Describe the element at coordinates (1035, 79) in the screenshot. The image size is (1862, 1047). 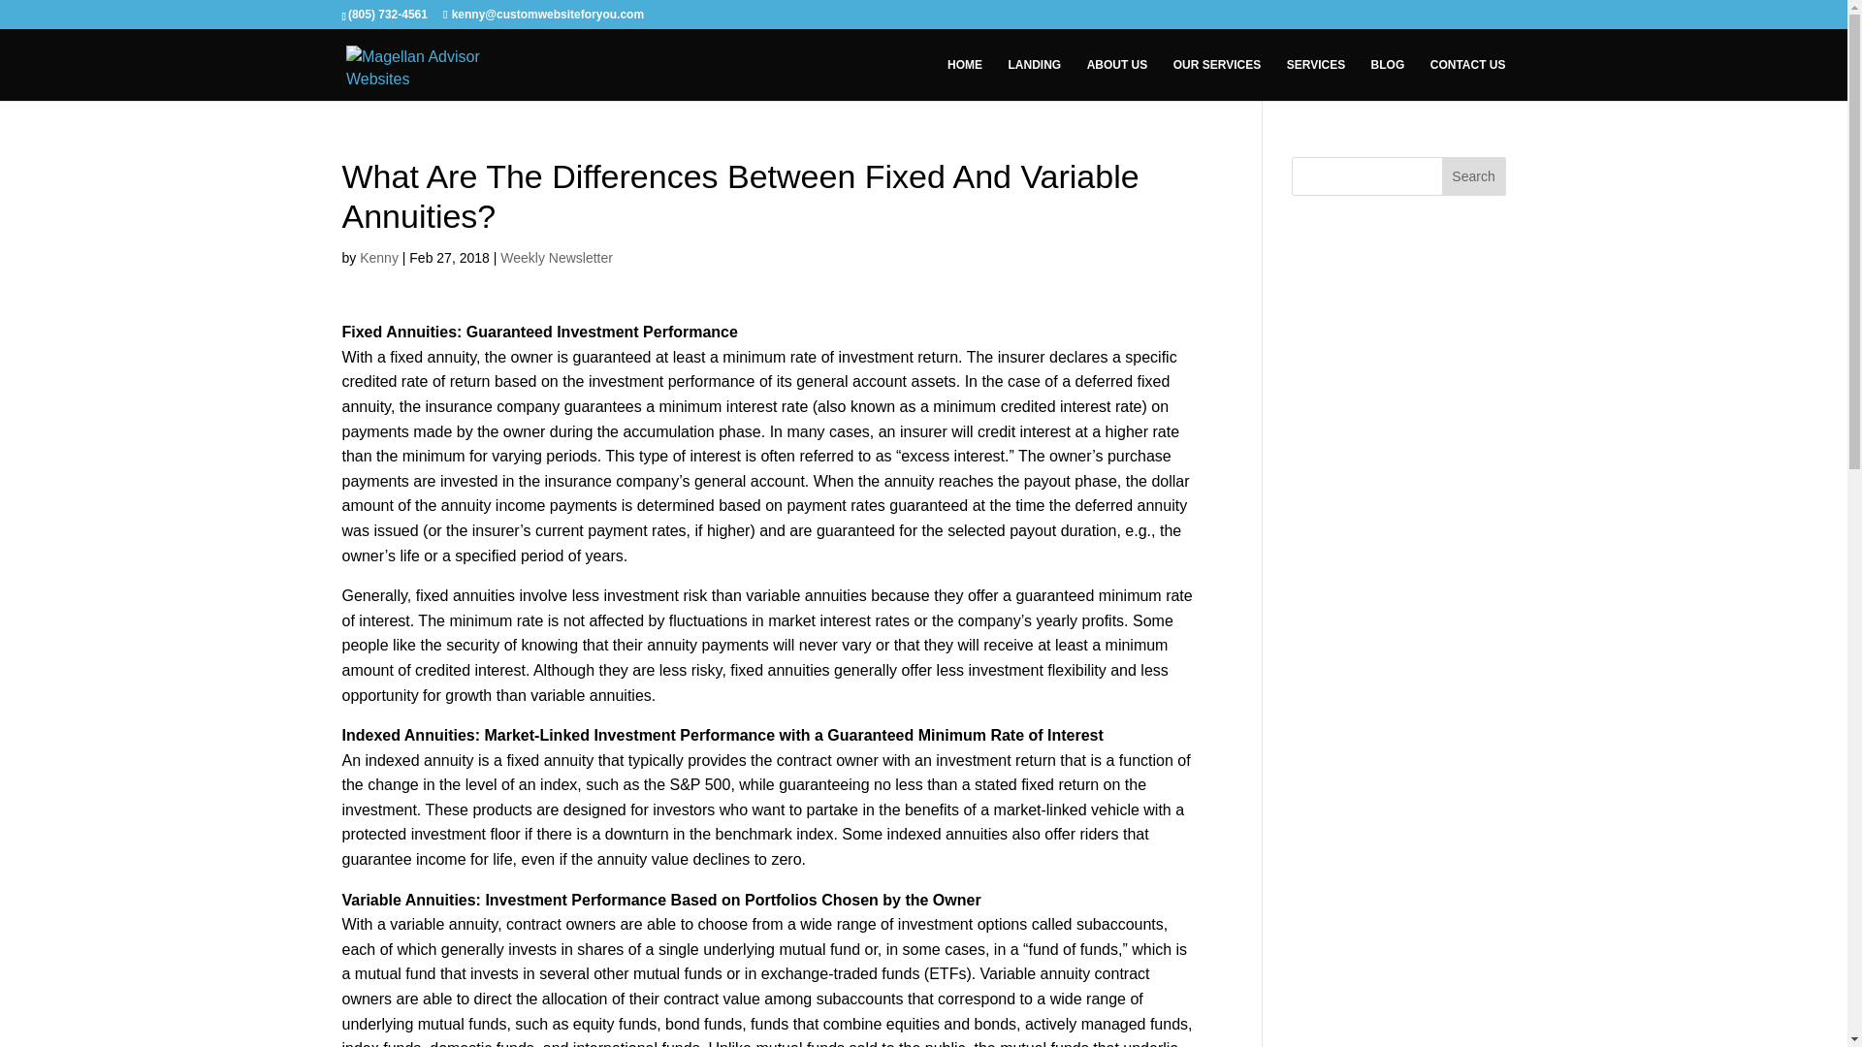
I see `LANDING` at that location.